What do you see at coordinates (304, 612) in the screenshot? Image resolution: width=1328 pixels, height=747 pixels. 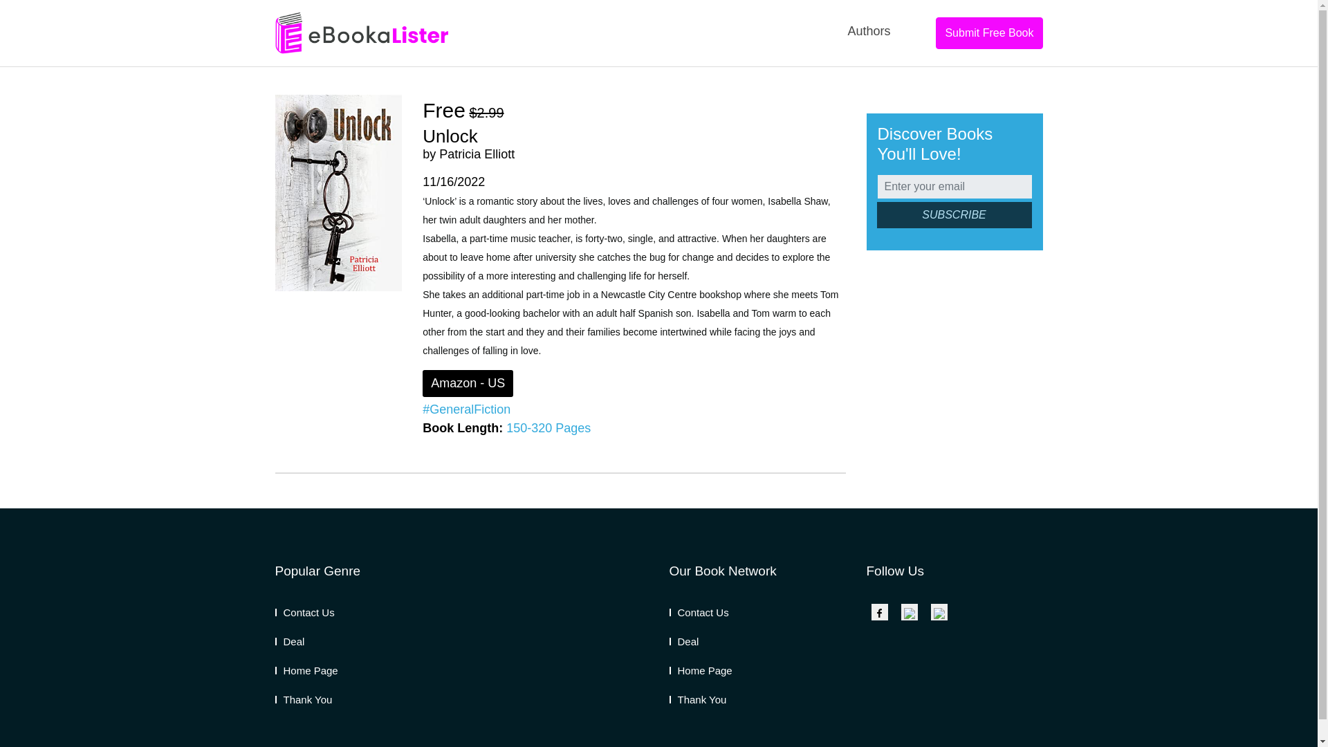 I see `Contact Us` at bounding box center [304, 612].